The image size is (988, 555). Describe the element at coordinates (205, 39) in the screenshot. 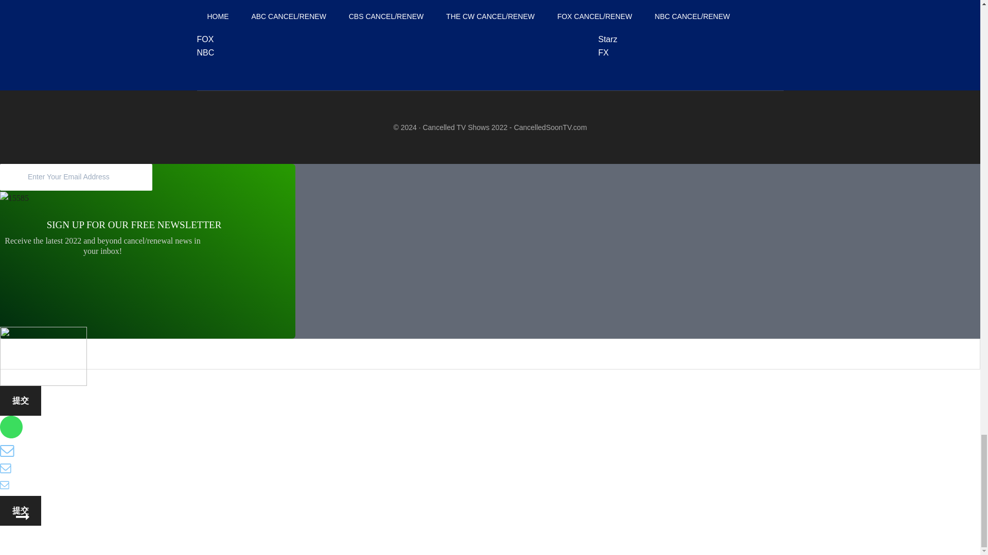

I see `FOX` at that location.